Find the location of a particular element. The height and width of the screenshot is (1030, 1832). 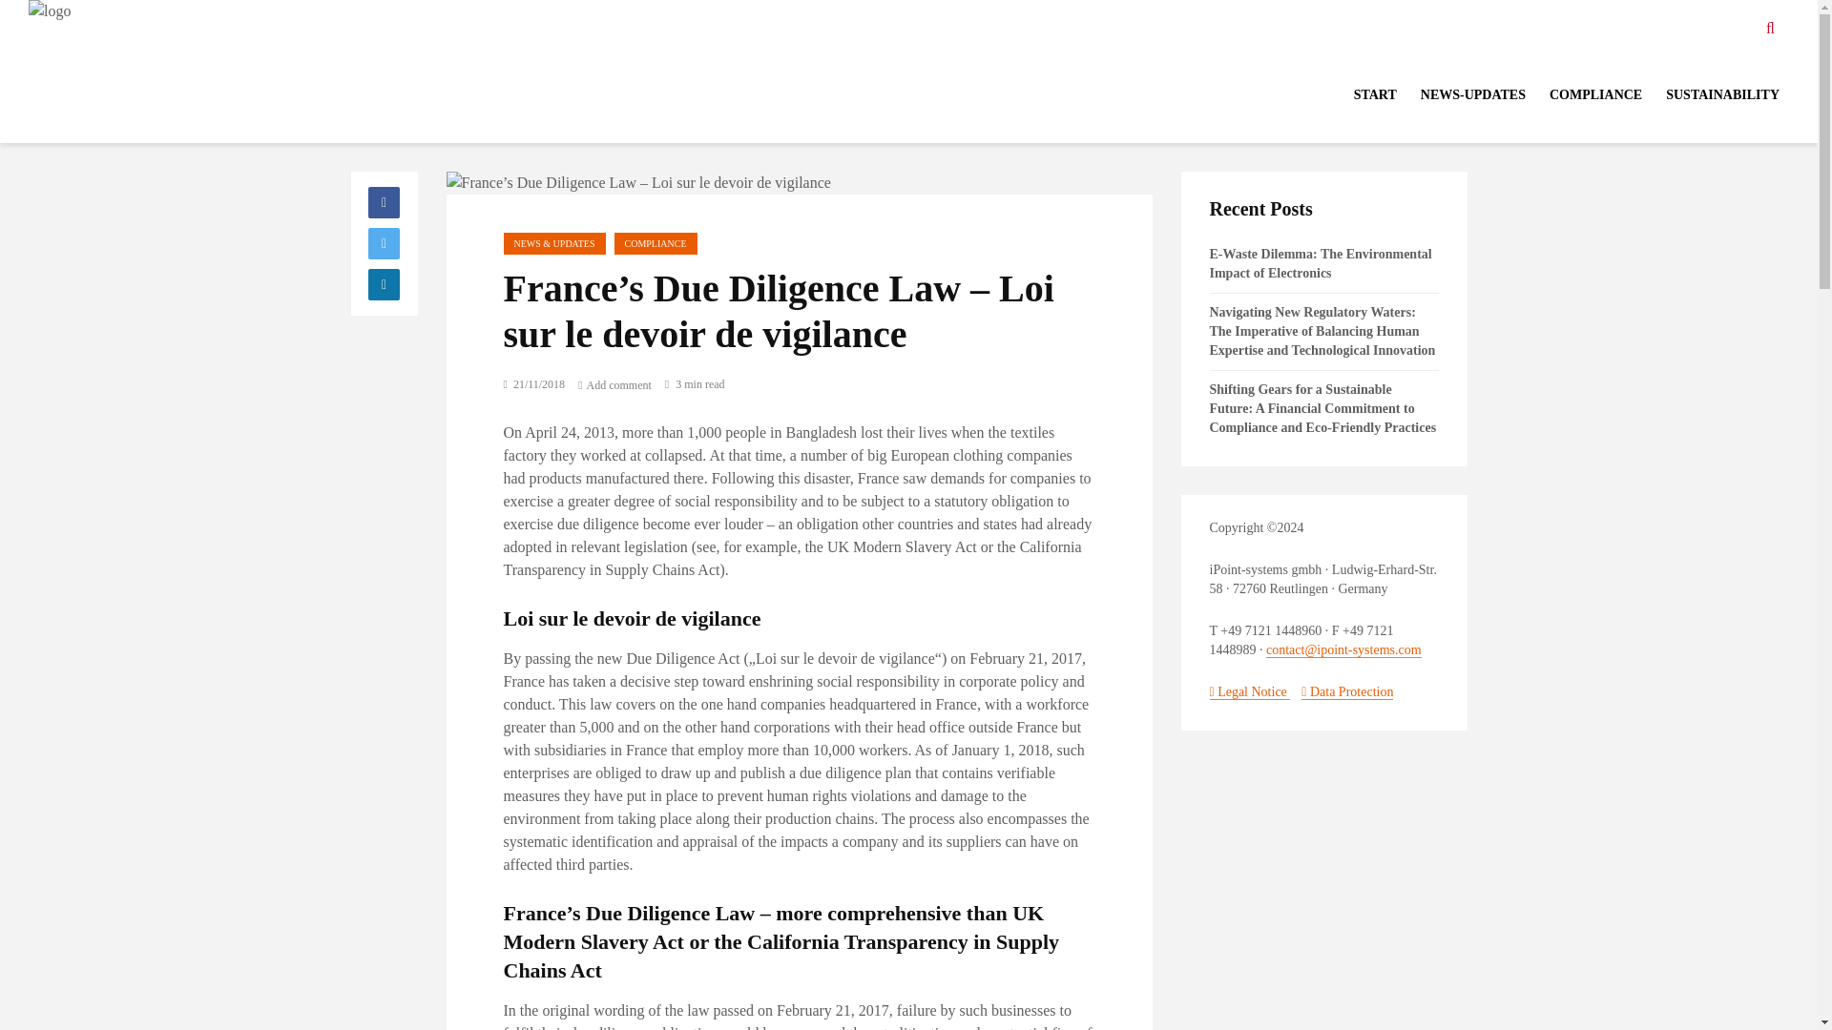

twitter is located at coordinates (384, 243).